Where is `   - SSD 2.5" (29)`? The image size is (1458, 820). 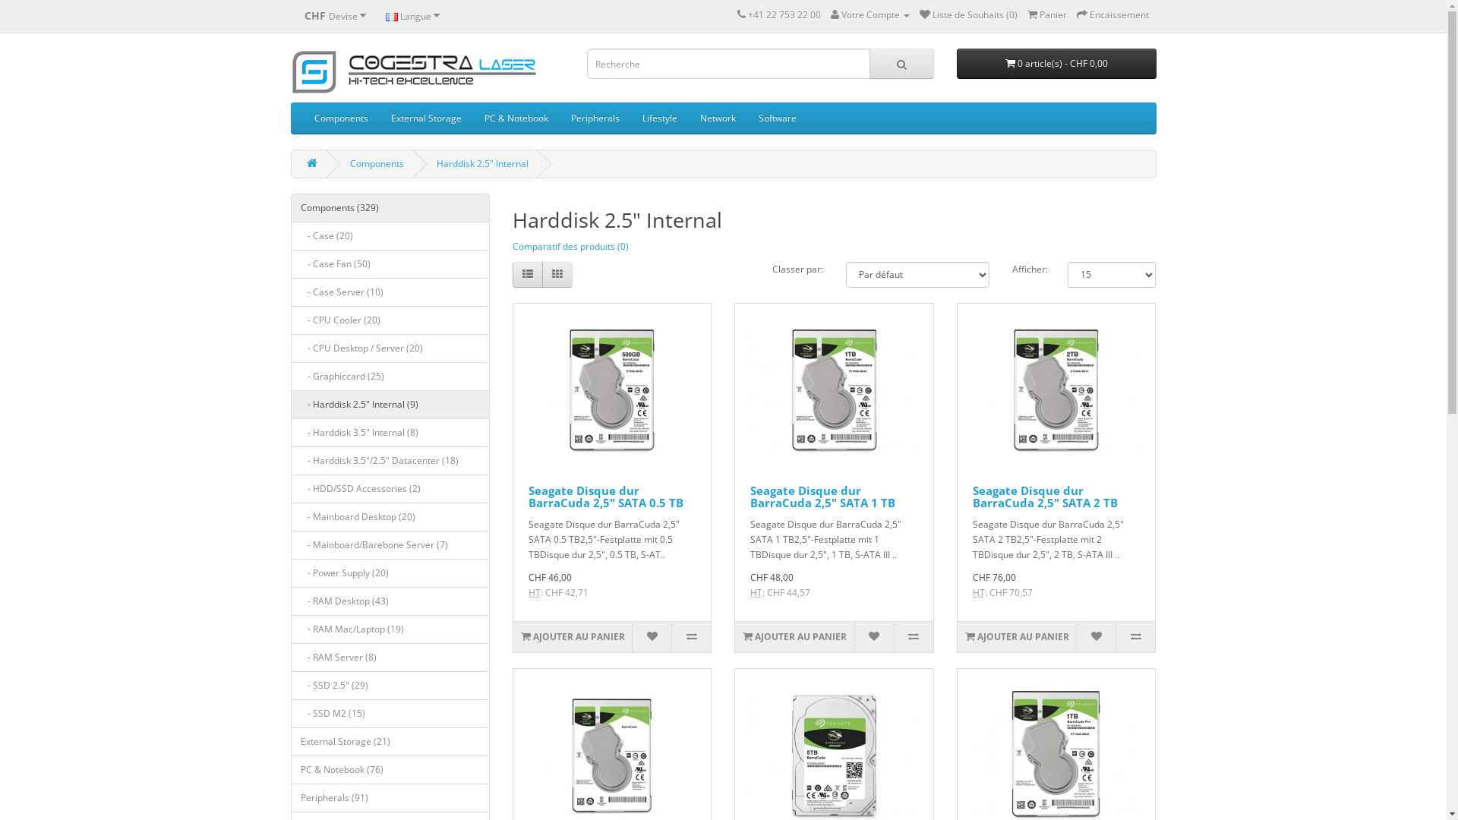    - SSD 2.5" (29) is located at coordinates (390, 686).